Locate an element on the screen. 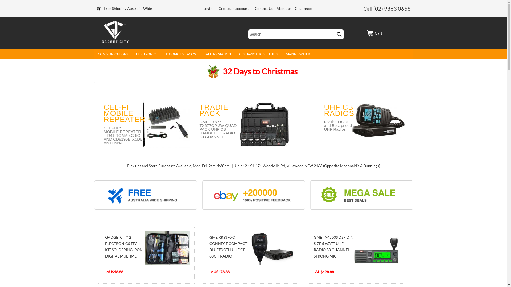  Clearance is located at coordinates (303, 9).